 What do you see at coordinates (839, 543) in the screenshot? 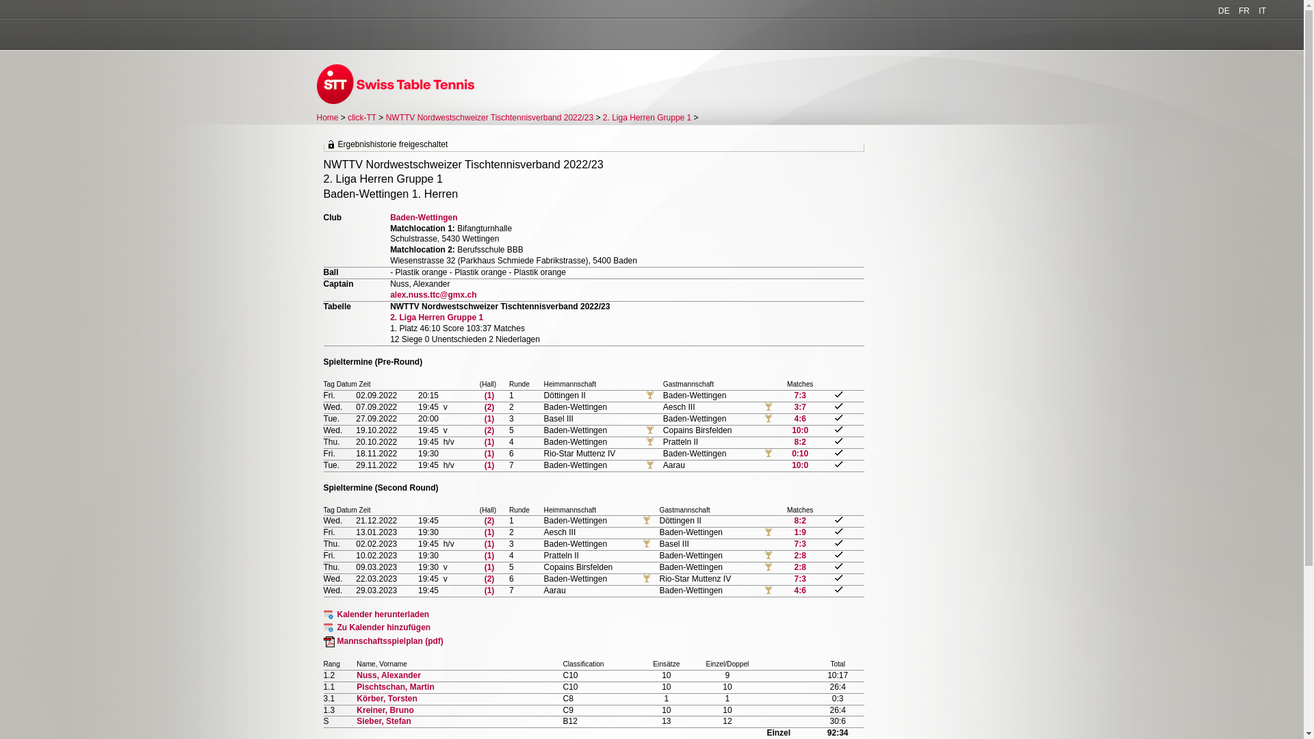
I see `Spielbericht genehmigt` at bounding box center [839, 543].